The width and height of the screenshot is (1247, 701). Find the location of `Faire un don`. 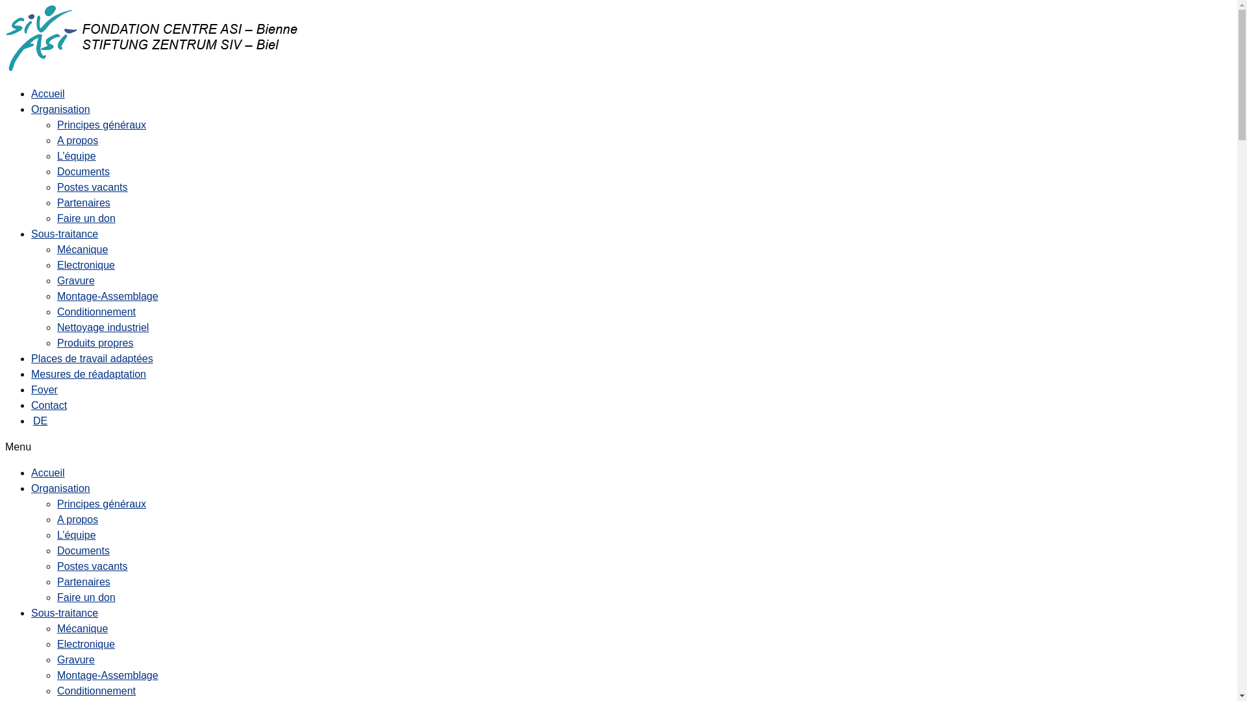

Faire un don is located at coordinates (86, 597).